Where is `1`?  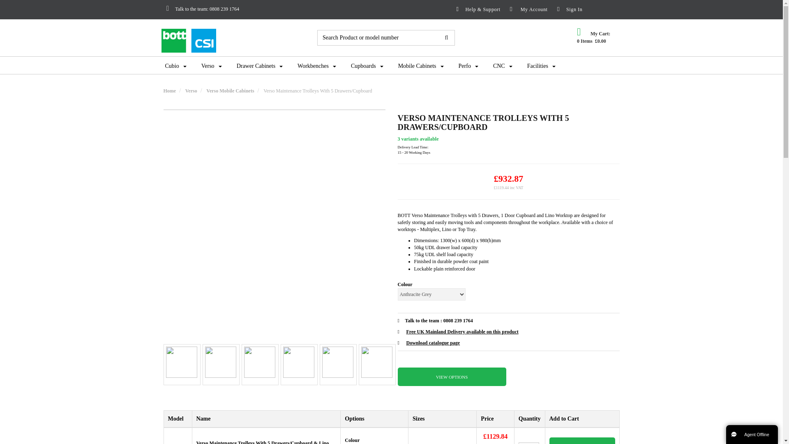
1 is located at coordinates (528, 443).